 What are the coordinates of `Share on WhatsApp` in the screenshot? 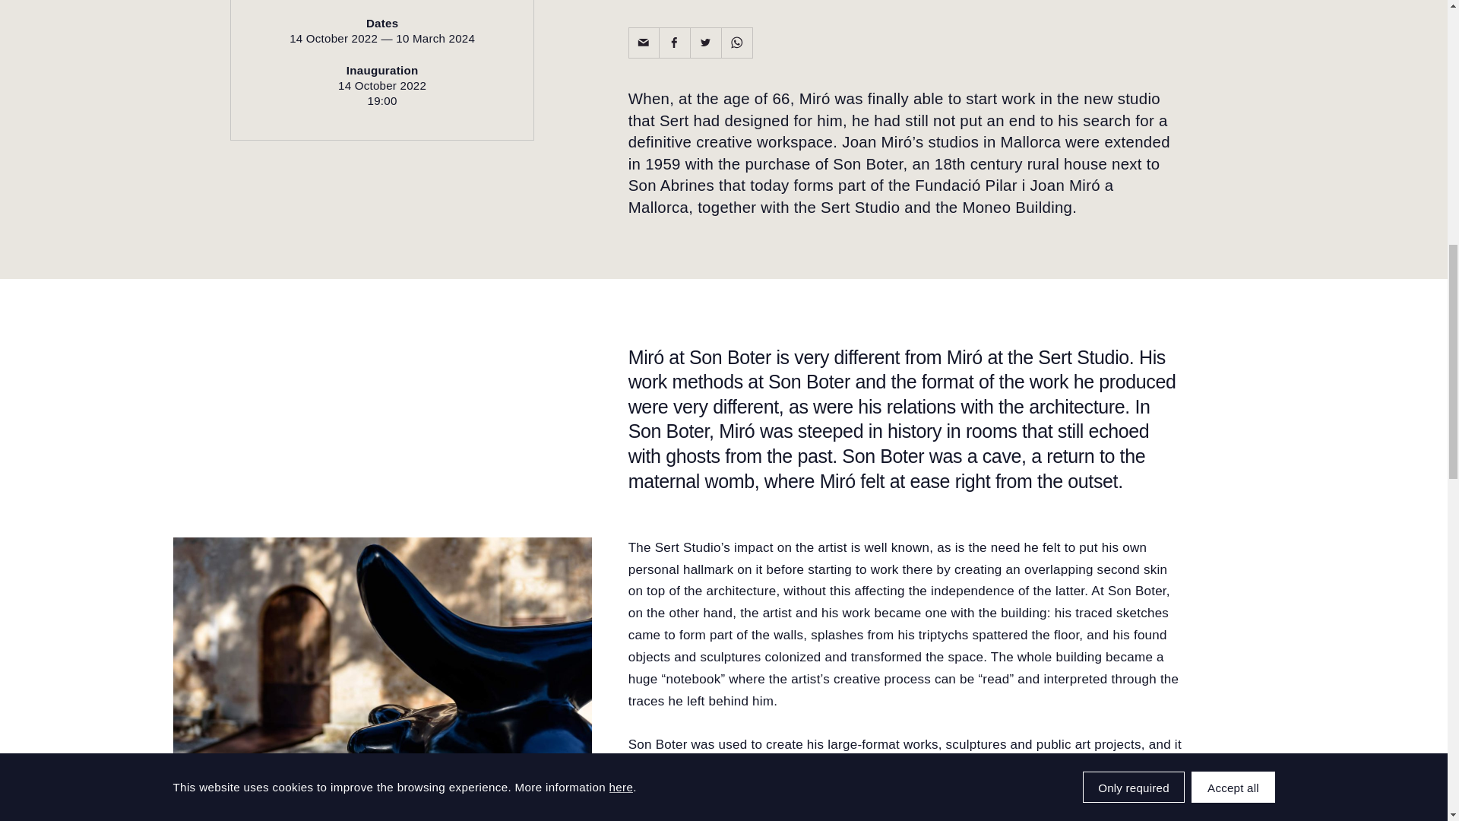 It's located at (737, 43).